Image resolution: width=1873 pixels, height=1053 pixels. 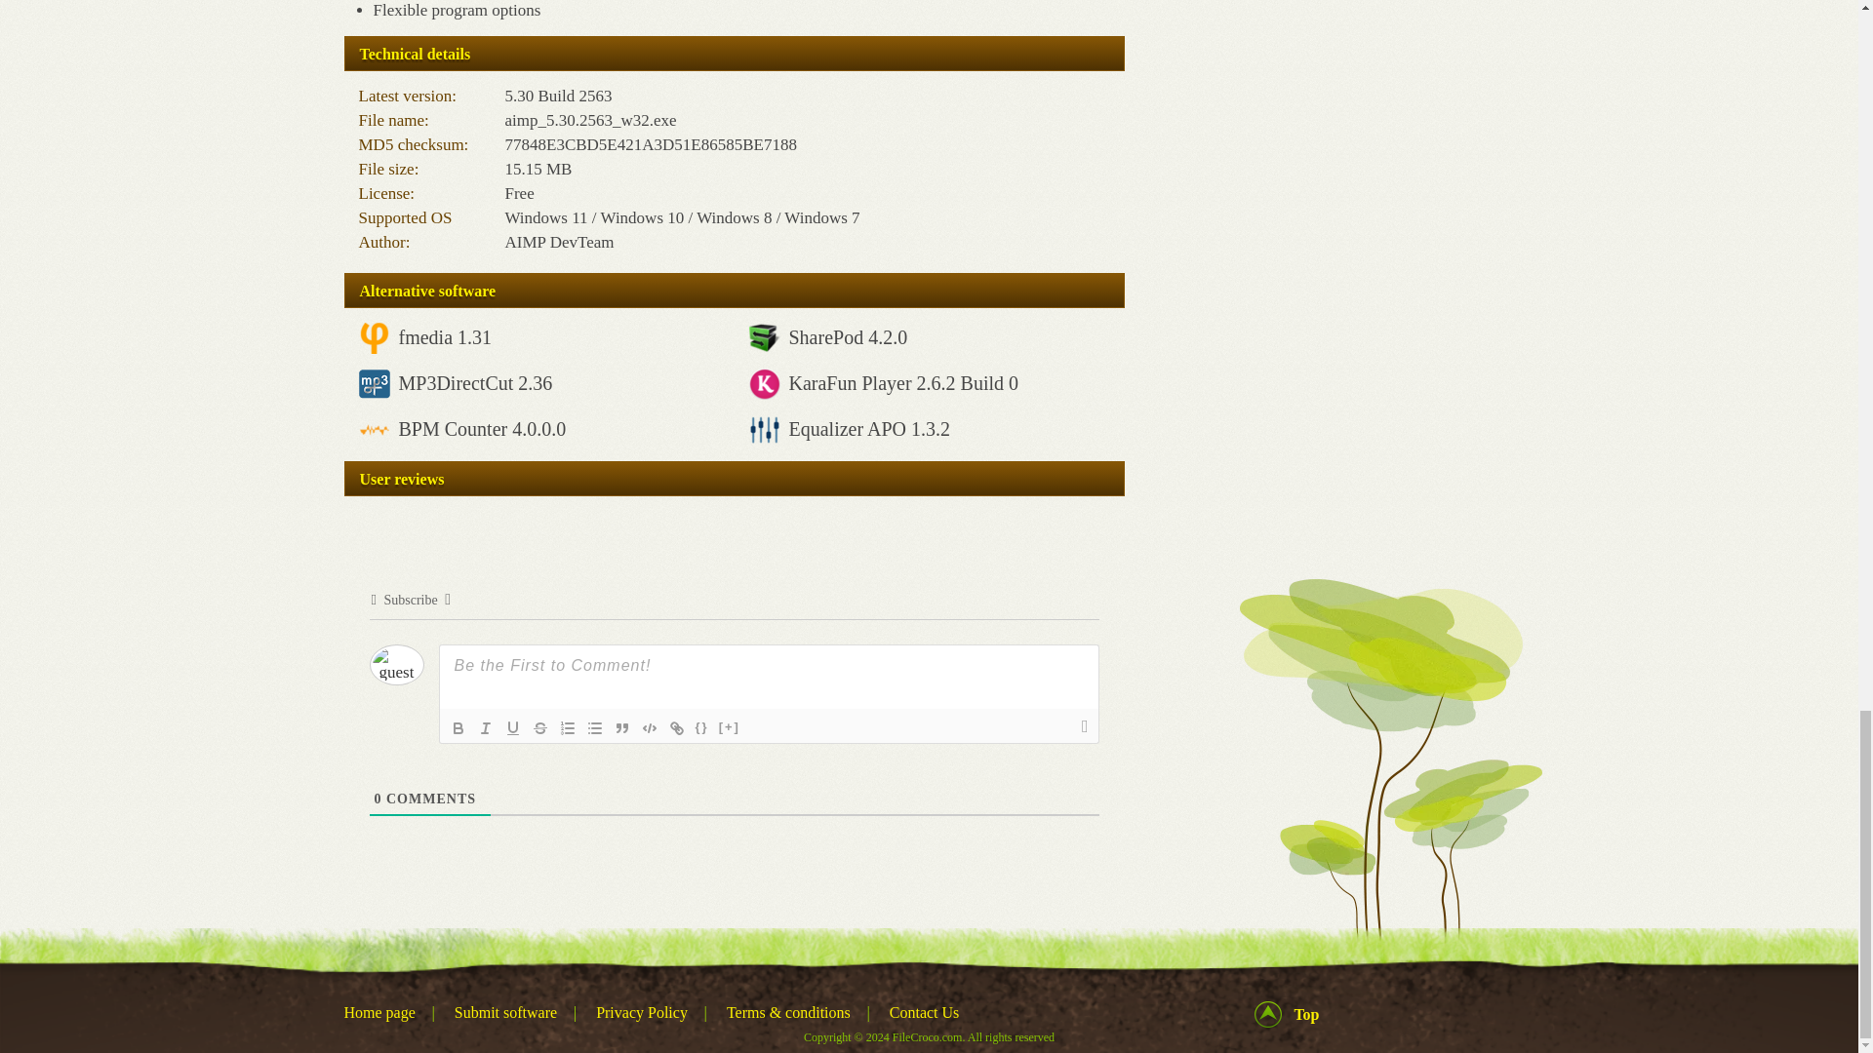 I want to click on AIMP DevTeam, so click(x=560, y=242).